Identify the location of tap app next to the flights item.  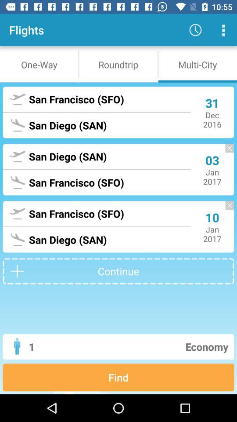
(195, 30).